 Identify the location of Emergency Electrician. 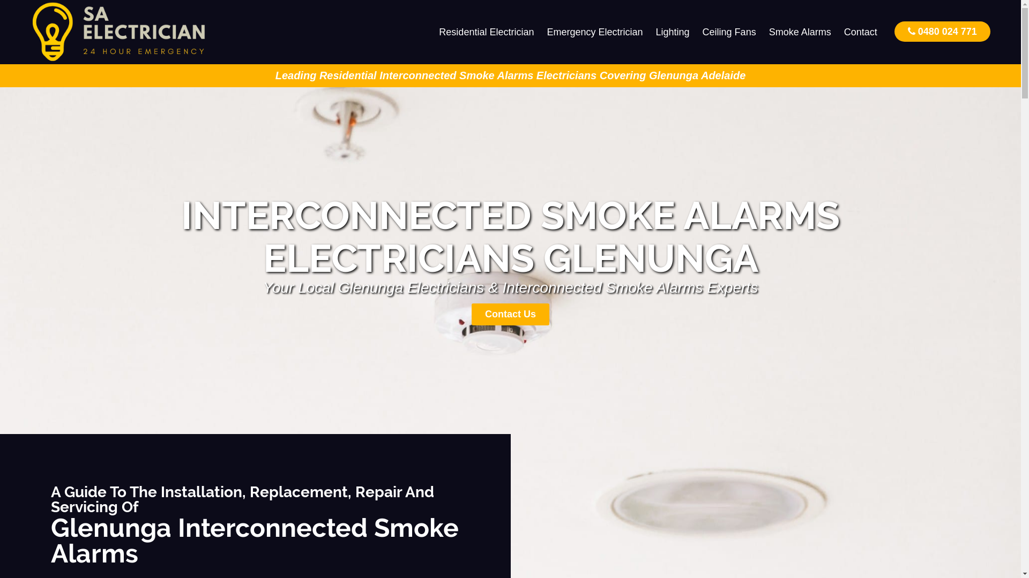
(595, 32).